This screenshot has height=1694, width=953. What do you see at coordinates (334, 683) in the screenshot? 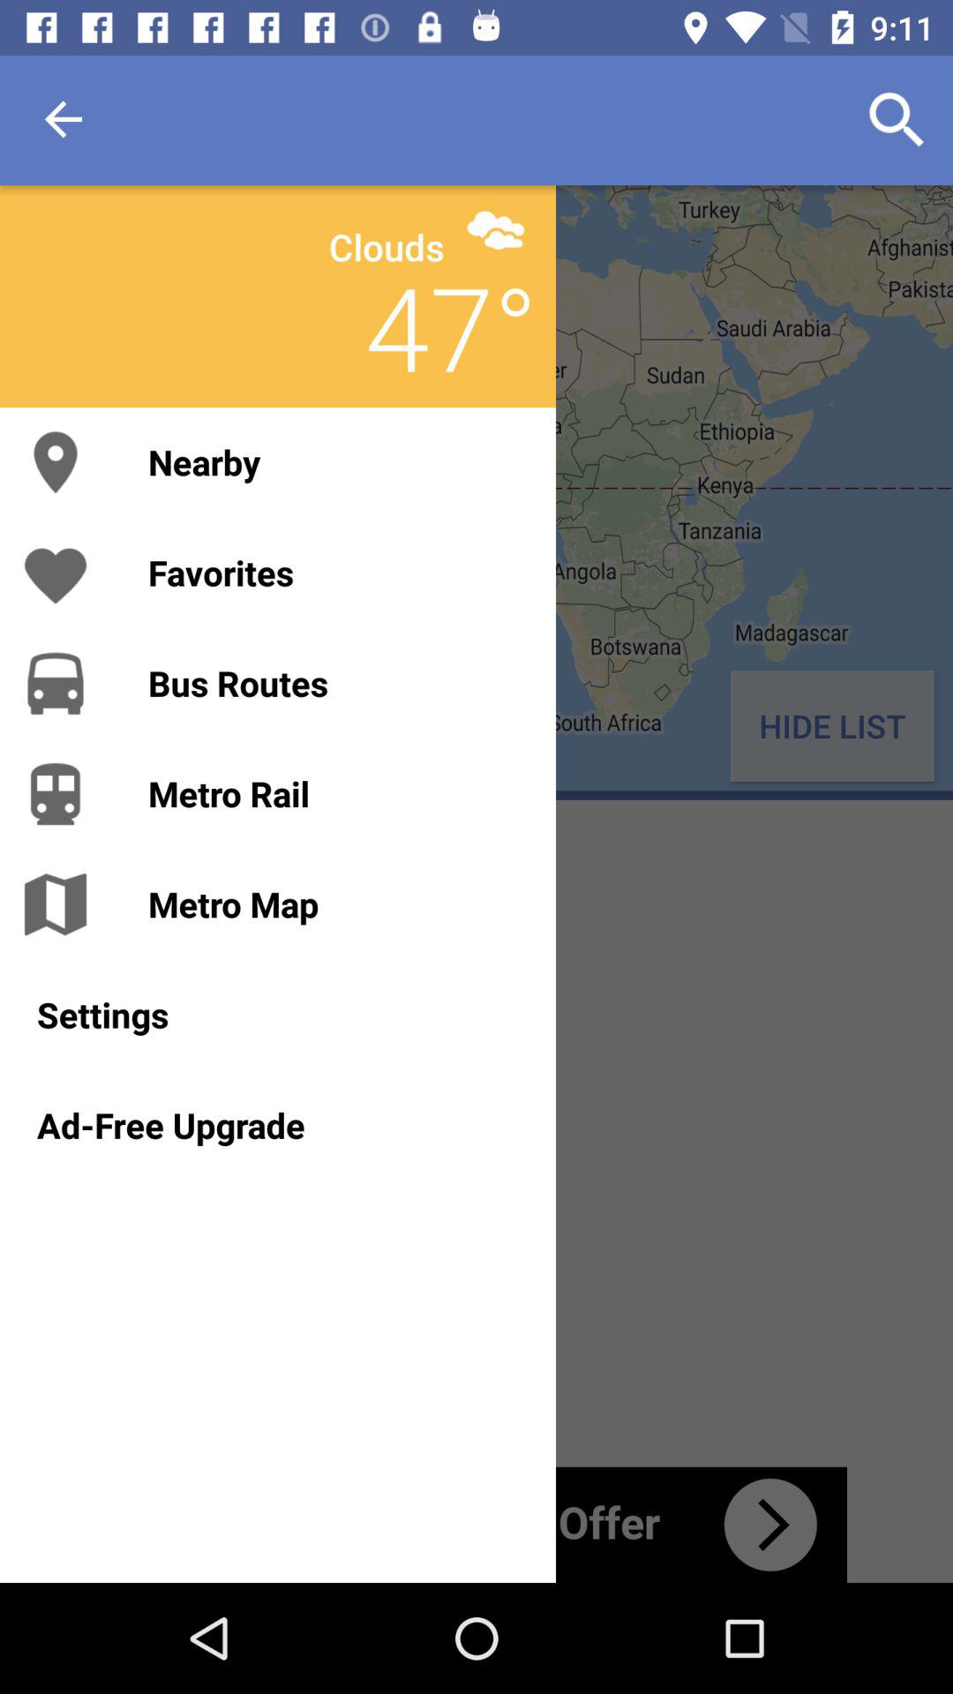
I see `scroll until the bus routes icon` at bounding box center [334, 683].